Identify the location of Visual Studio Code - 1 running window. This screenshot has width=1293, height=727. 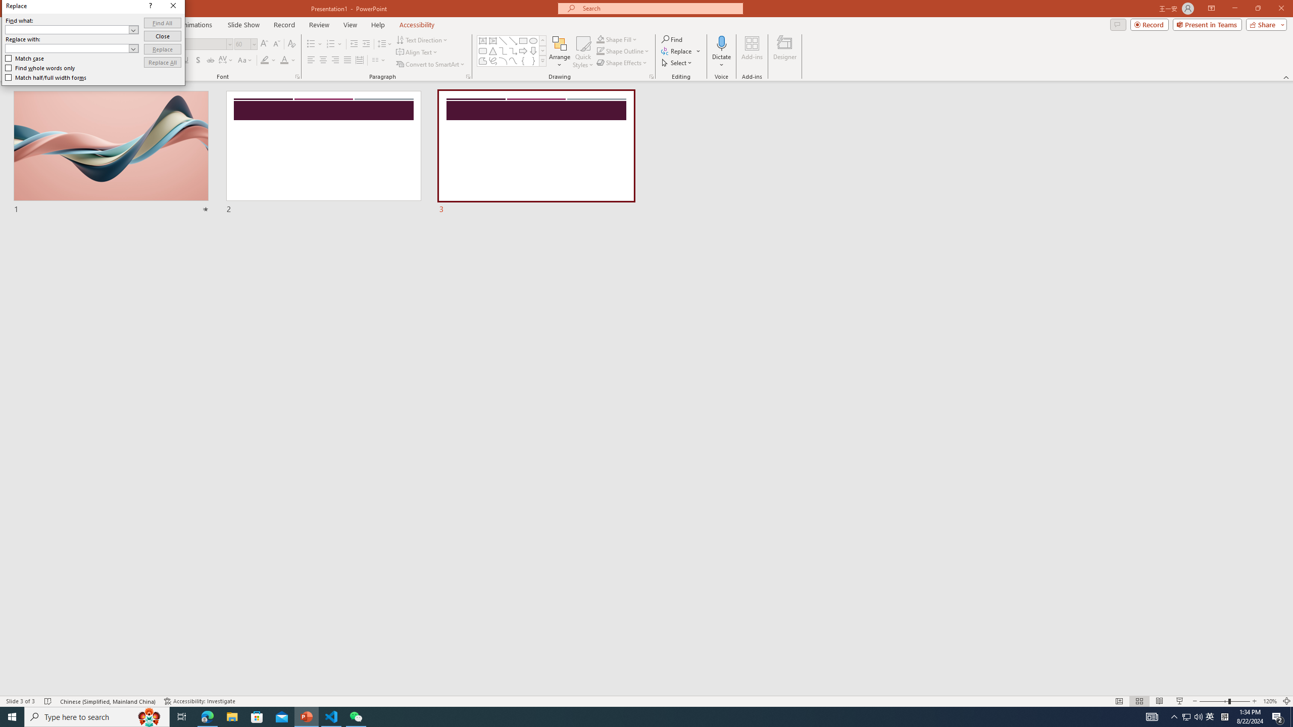
(331, 717).